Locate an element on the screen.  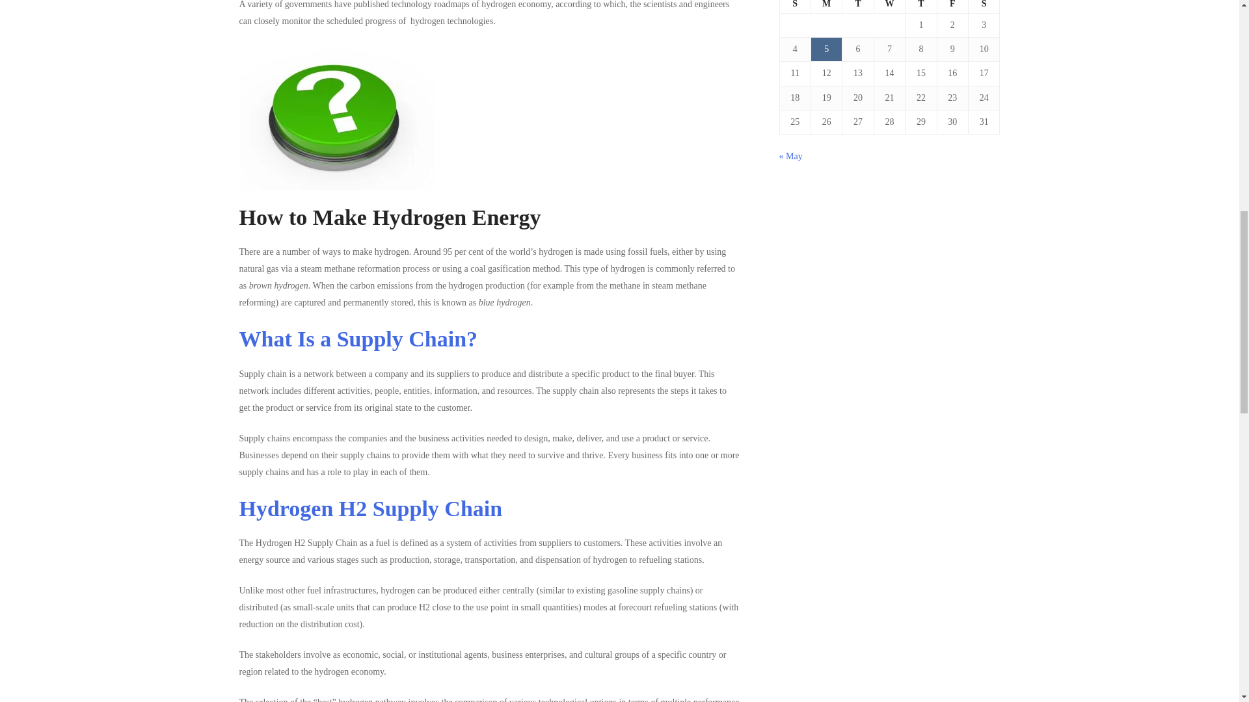
Saturday is located at coordinates (984, 6).